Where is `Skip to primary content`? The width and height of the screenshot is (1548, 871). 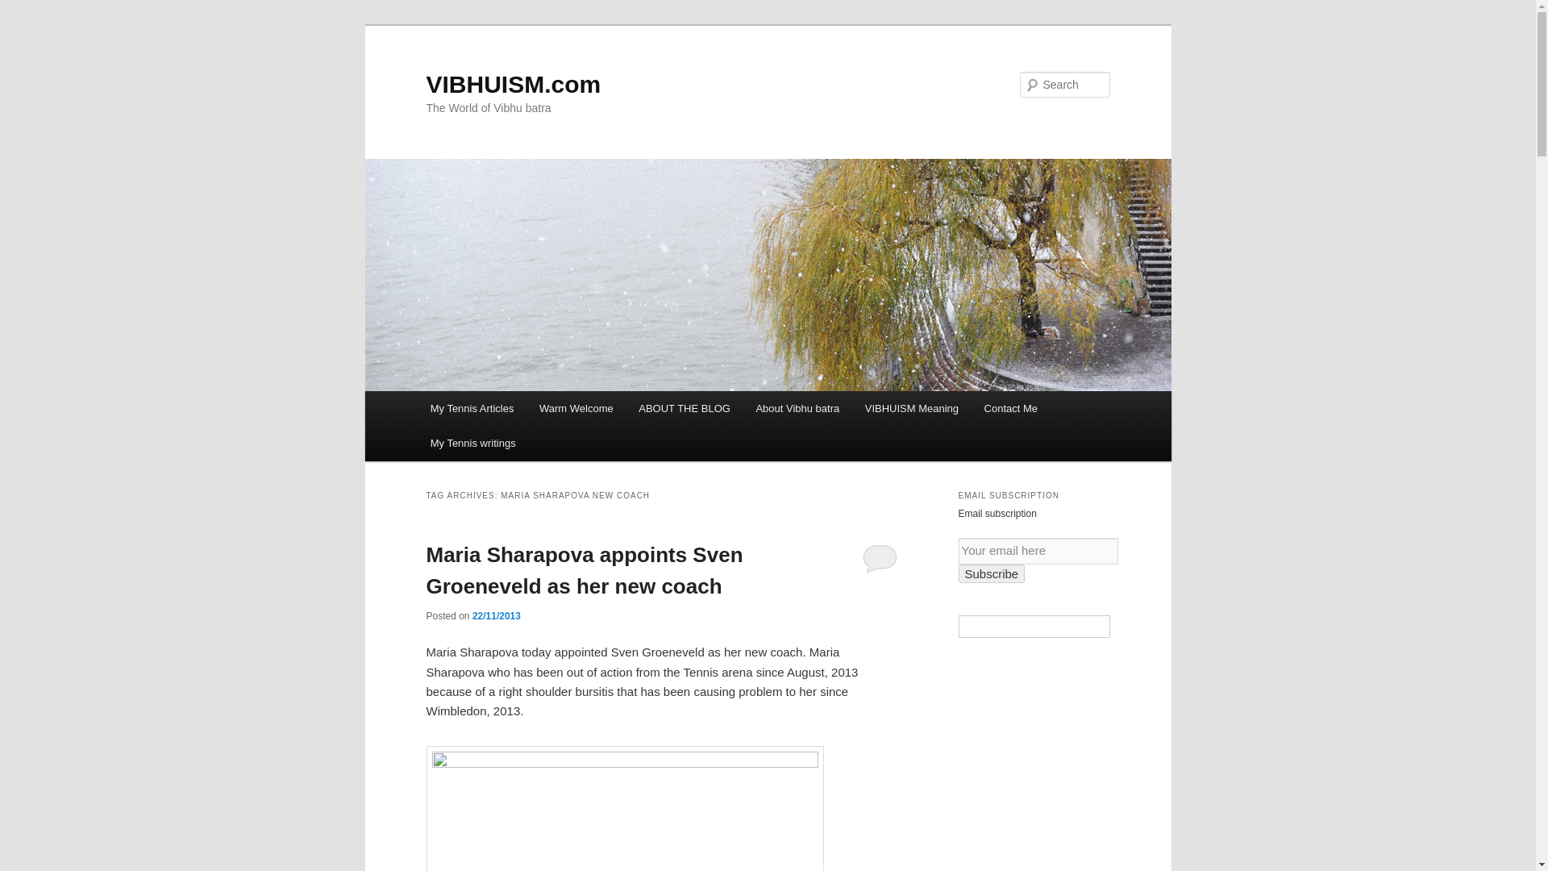 Skip to primary content is located at coordinates (502, 410).